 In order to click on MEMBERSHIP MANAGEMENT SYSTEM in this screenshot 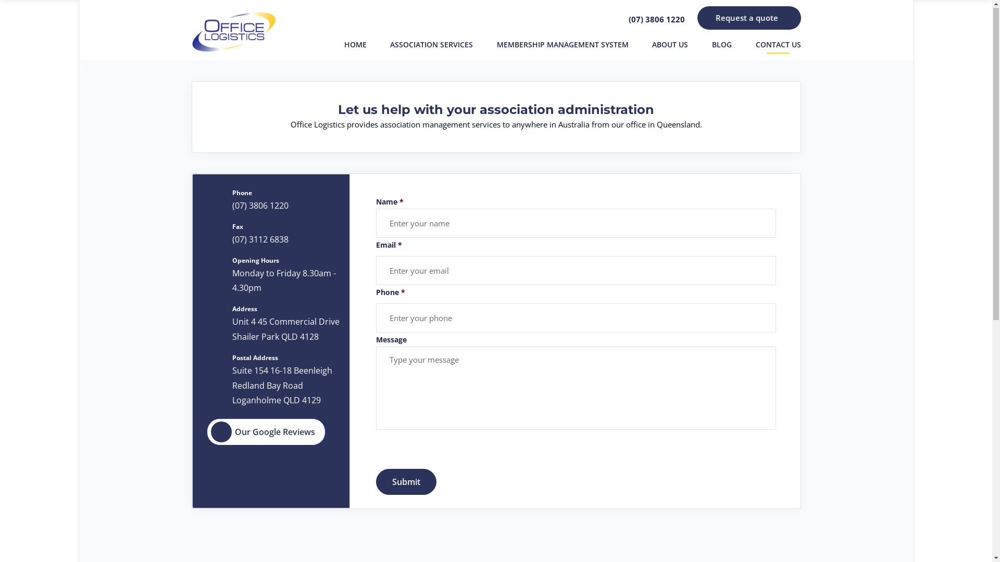, I will do `click(562, 46)`.